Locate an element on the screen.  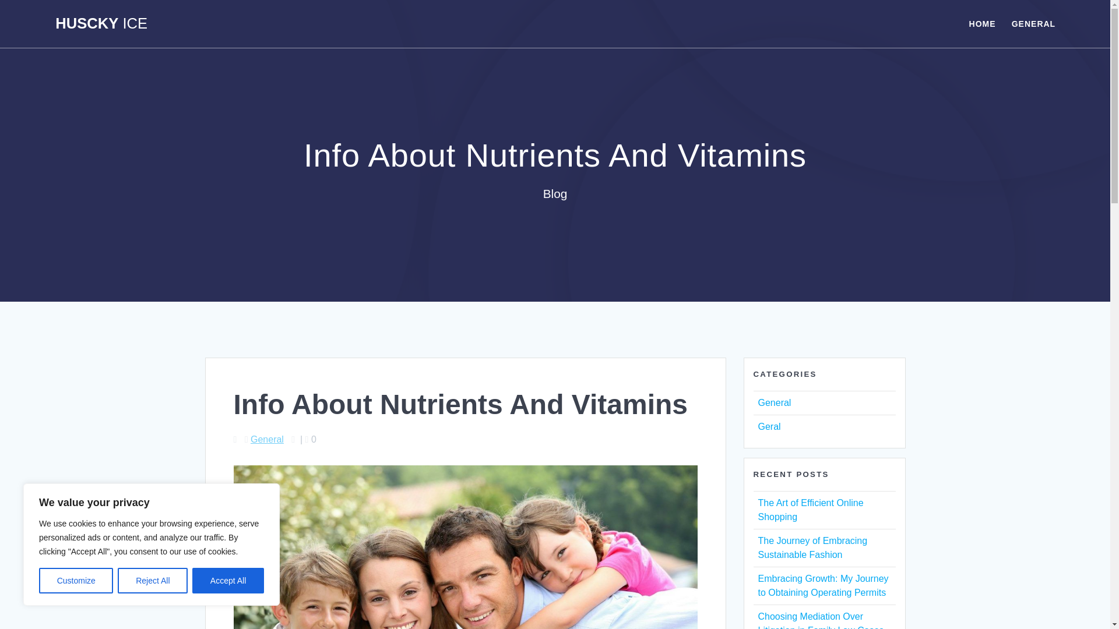
Geral is located at coordinates (768, 426).